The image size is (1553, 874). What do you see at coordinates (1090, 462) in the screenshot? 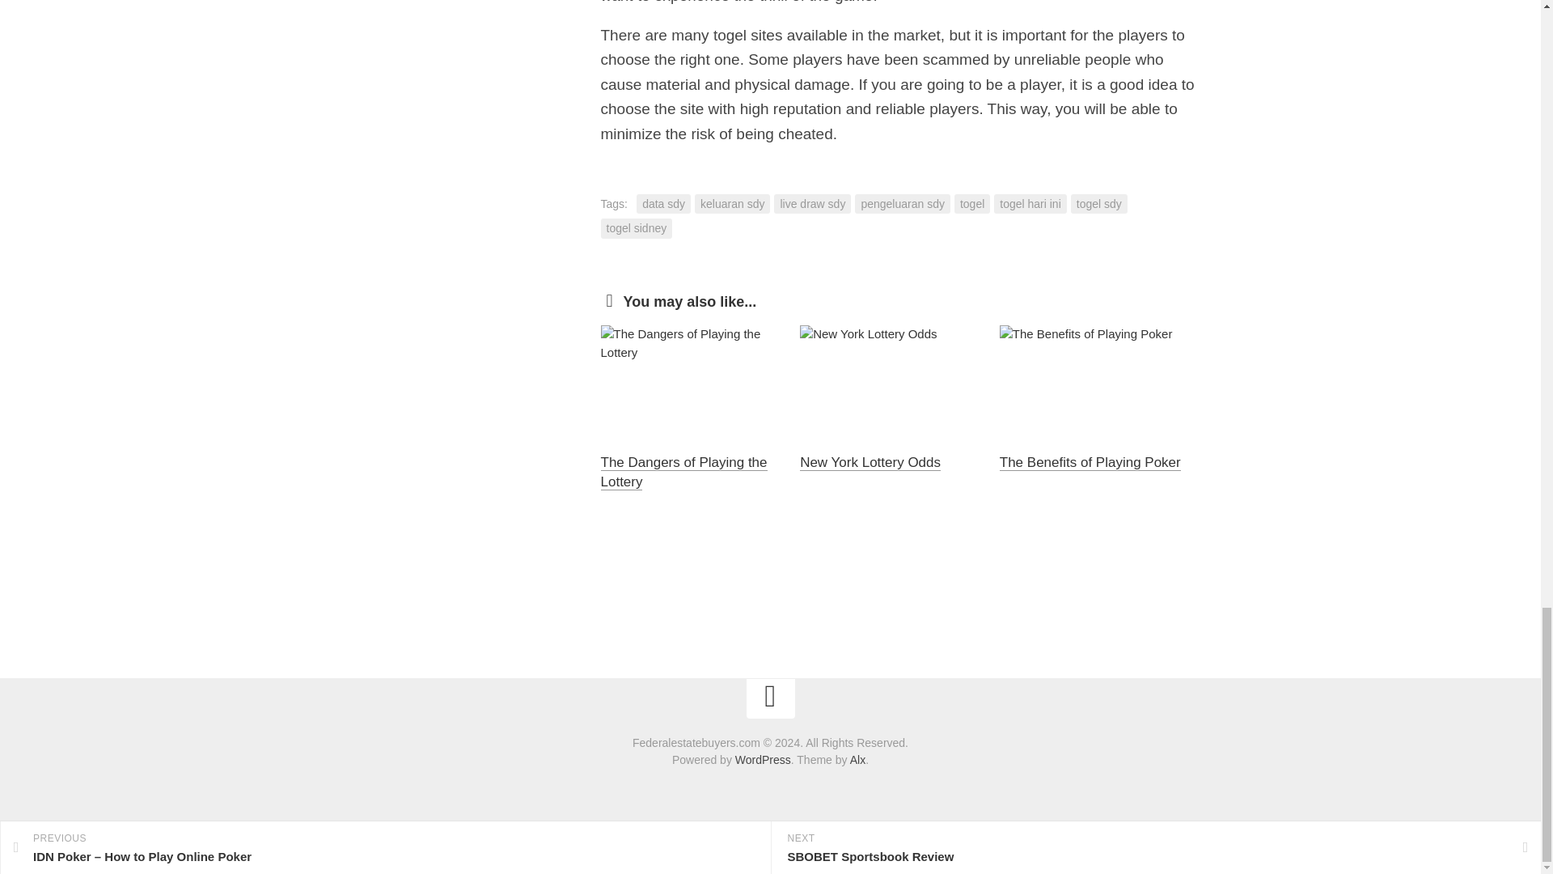
I see `The Benefits of Playing Poker` at bounding box center [1090, 462].